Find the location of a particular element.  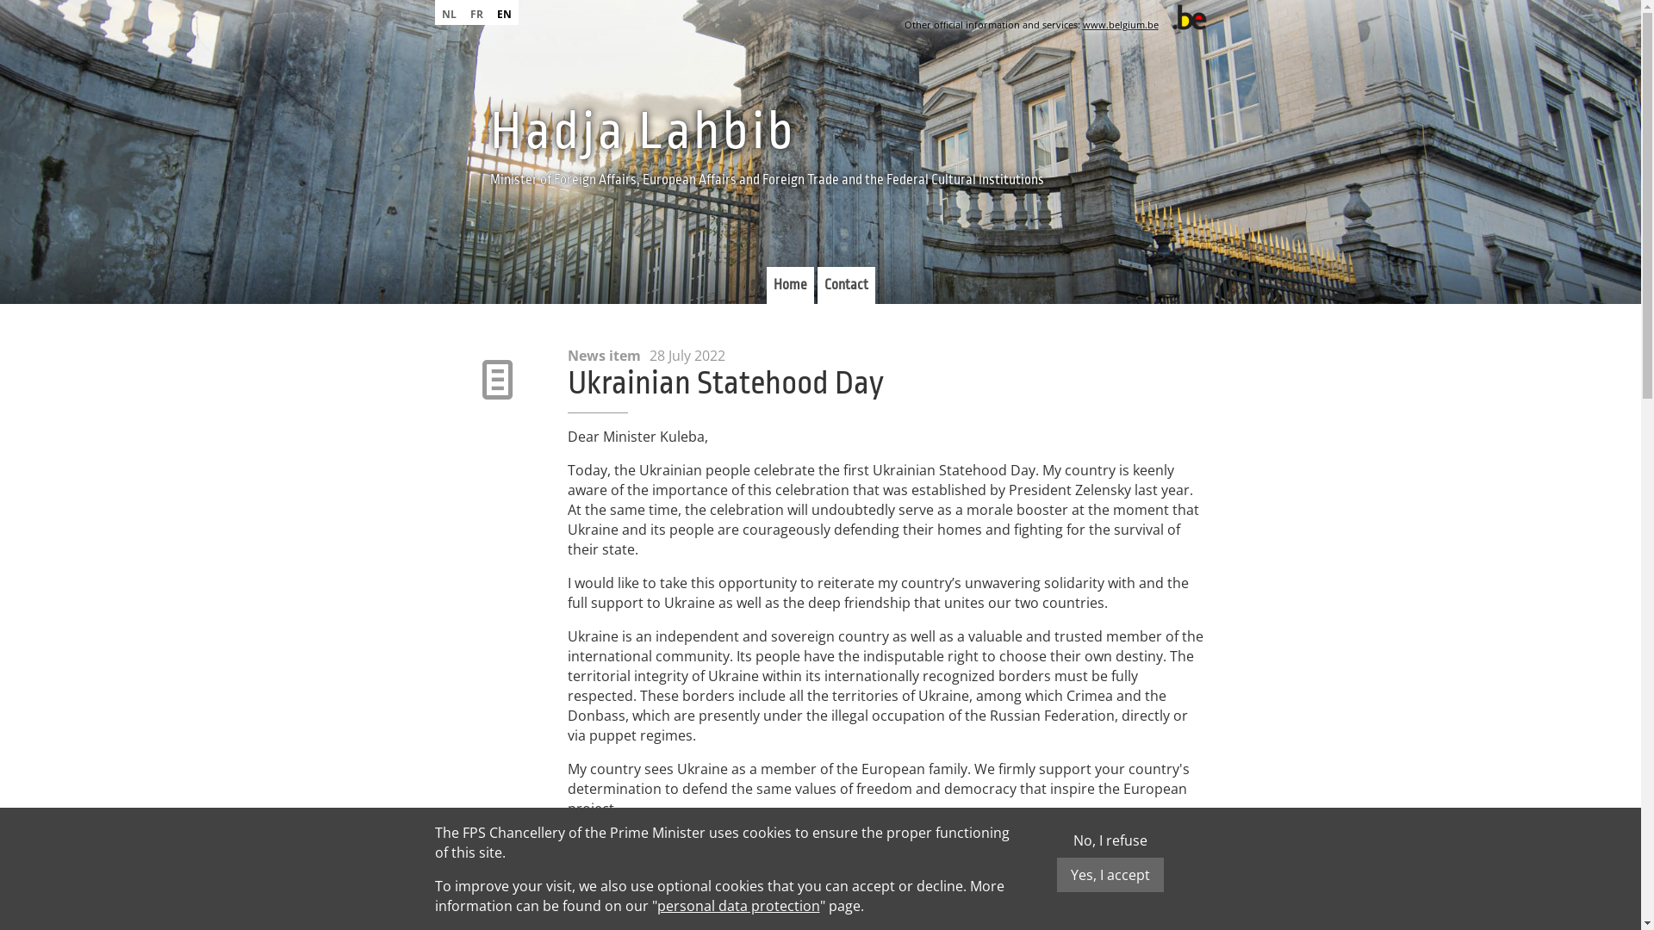

Contact is located at coordinates (846, 286).